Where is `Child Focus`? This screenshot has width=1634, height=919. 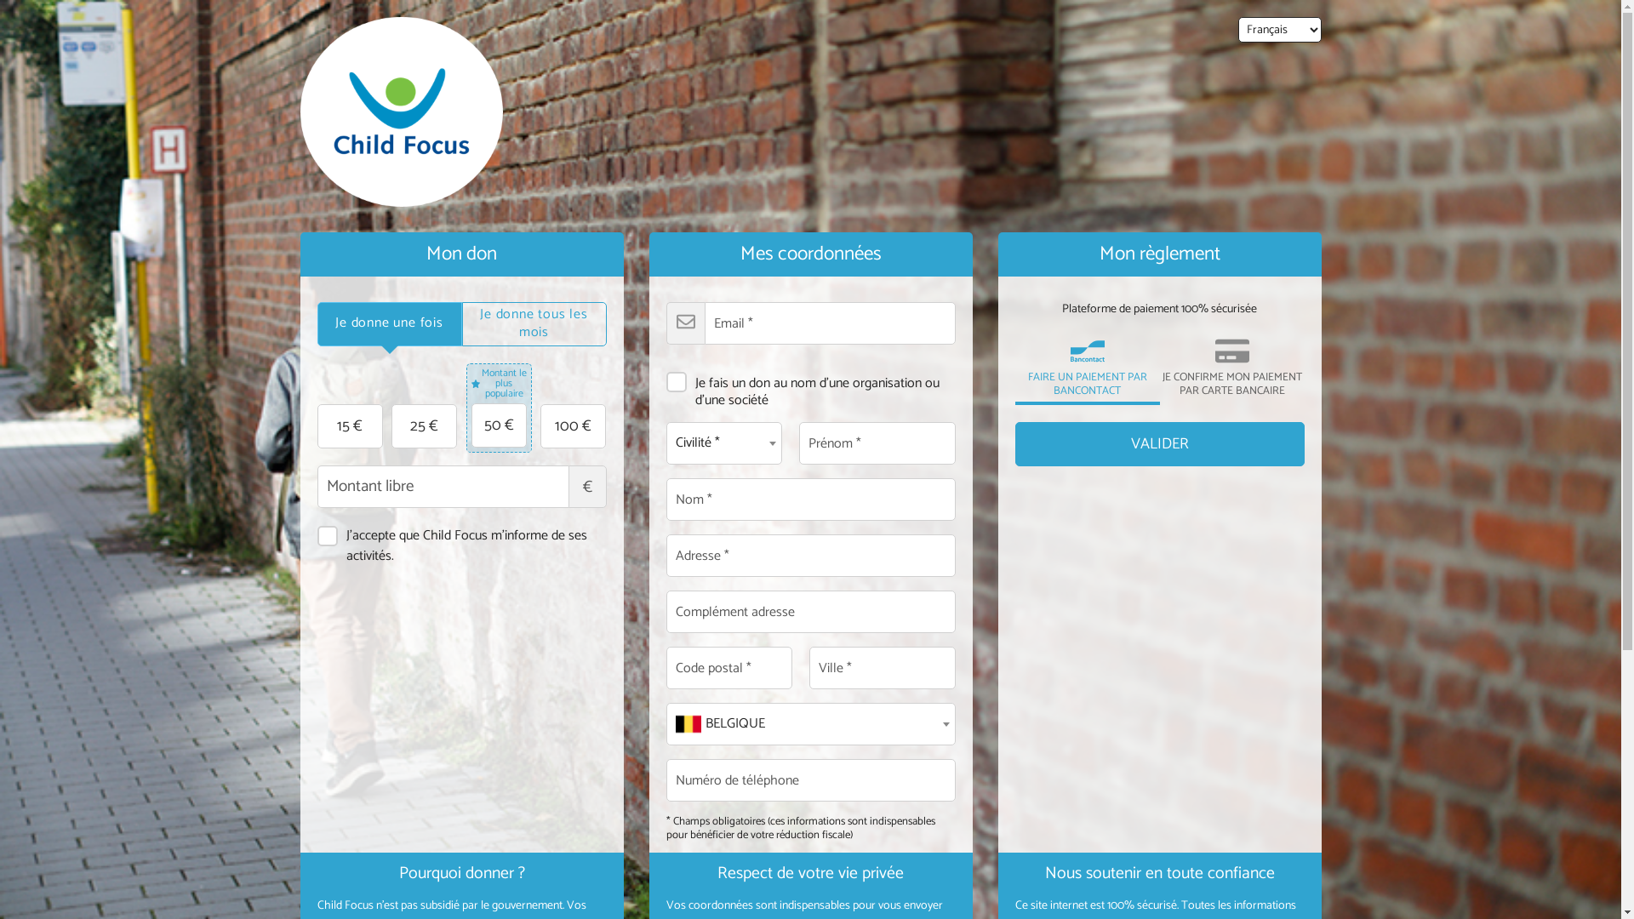 Child Focus is located at coordinates (401, 112).